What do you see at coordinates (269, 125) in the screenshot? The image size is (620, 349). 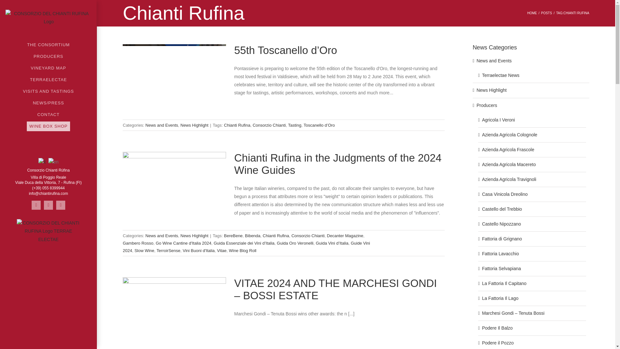 I see `Consorzio Chianti` at bounding box center [269, 125].